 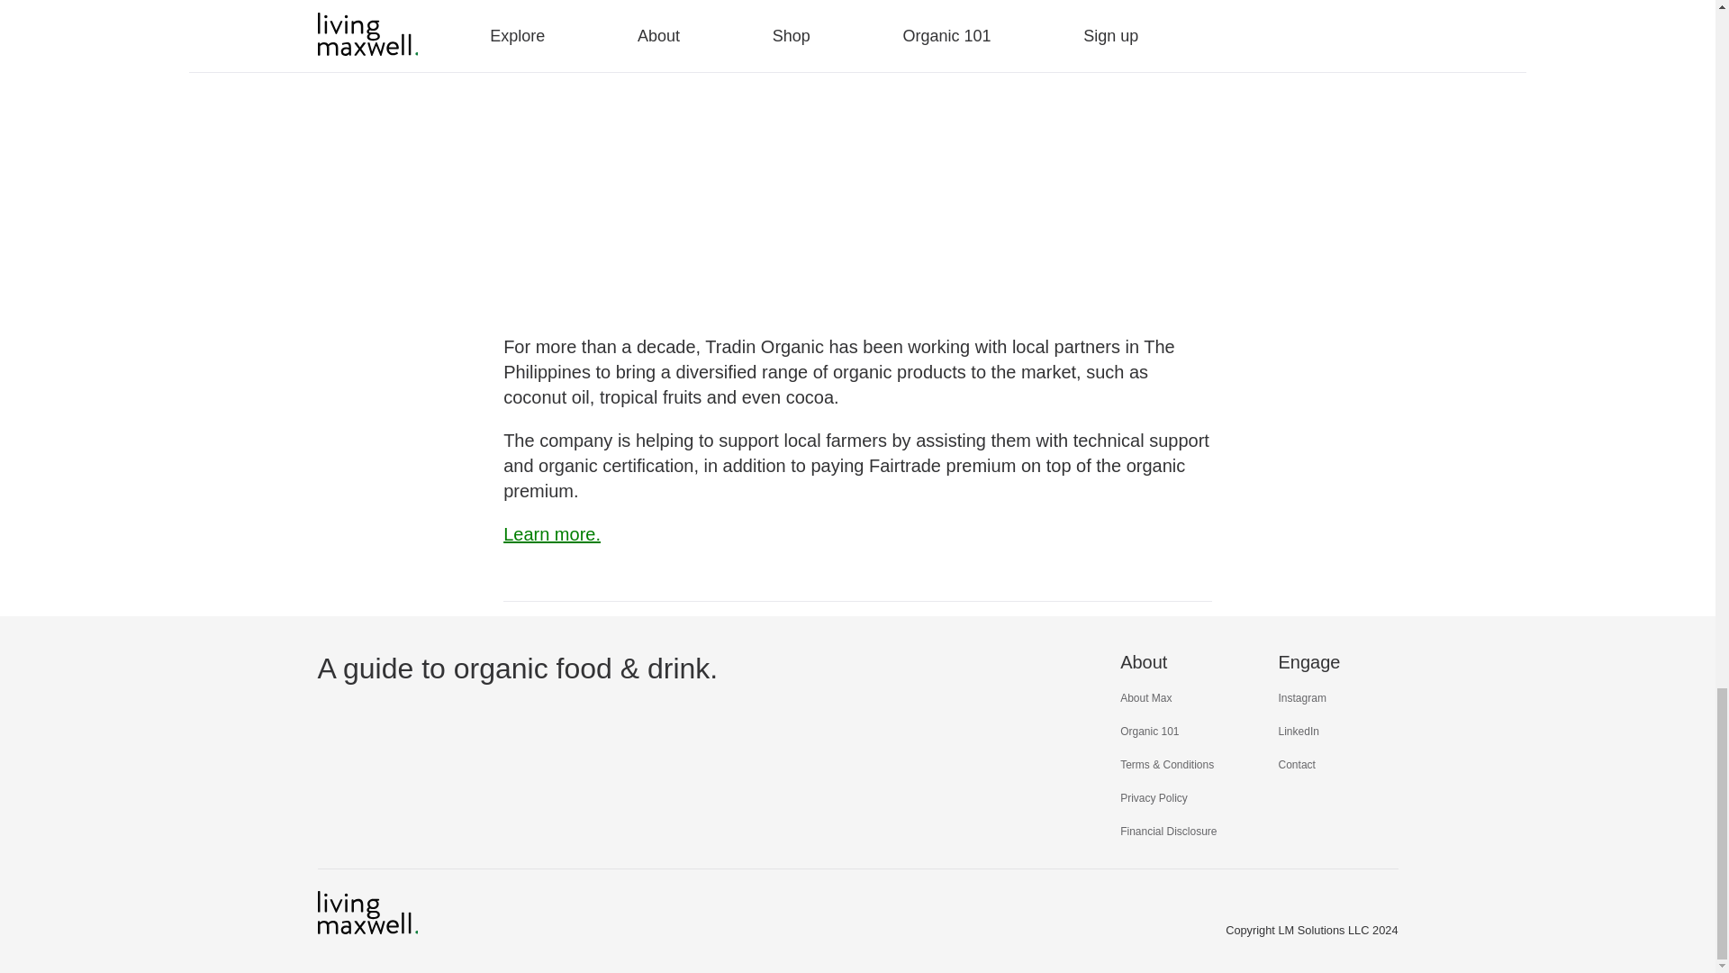 What do you see at coordinates (1169, 831) in the screenshot?
I see `Financial Disclosure` at bounding box center [1169, 831].